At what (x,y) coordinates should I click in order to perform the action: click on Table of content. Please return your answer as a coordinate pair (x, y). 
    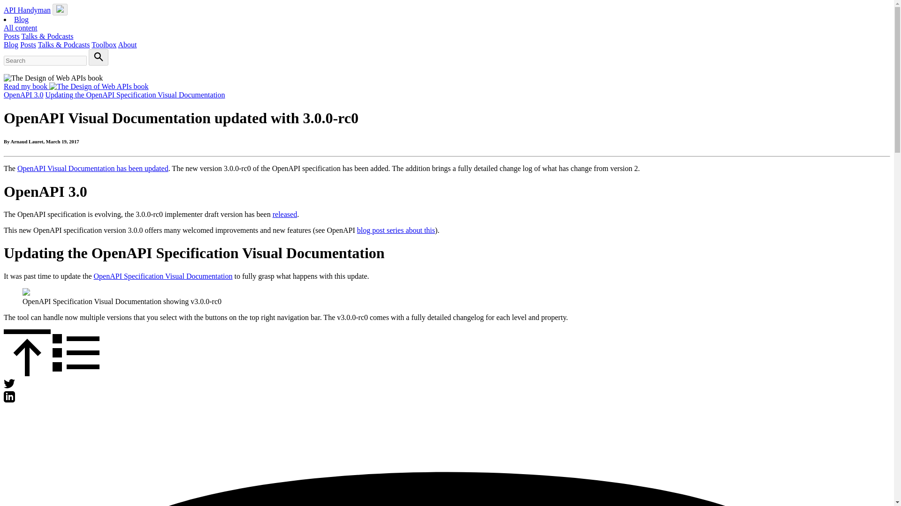
    Looking at the image, I should click on (76, 373).